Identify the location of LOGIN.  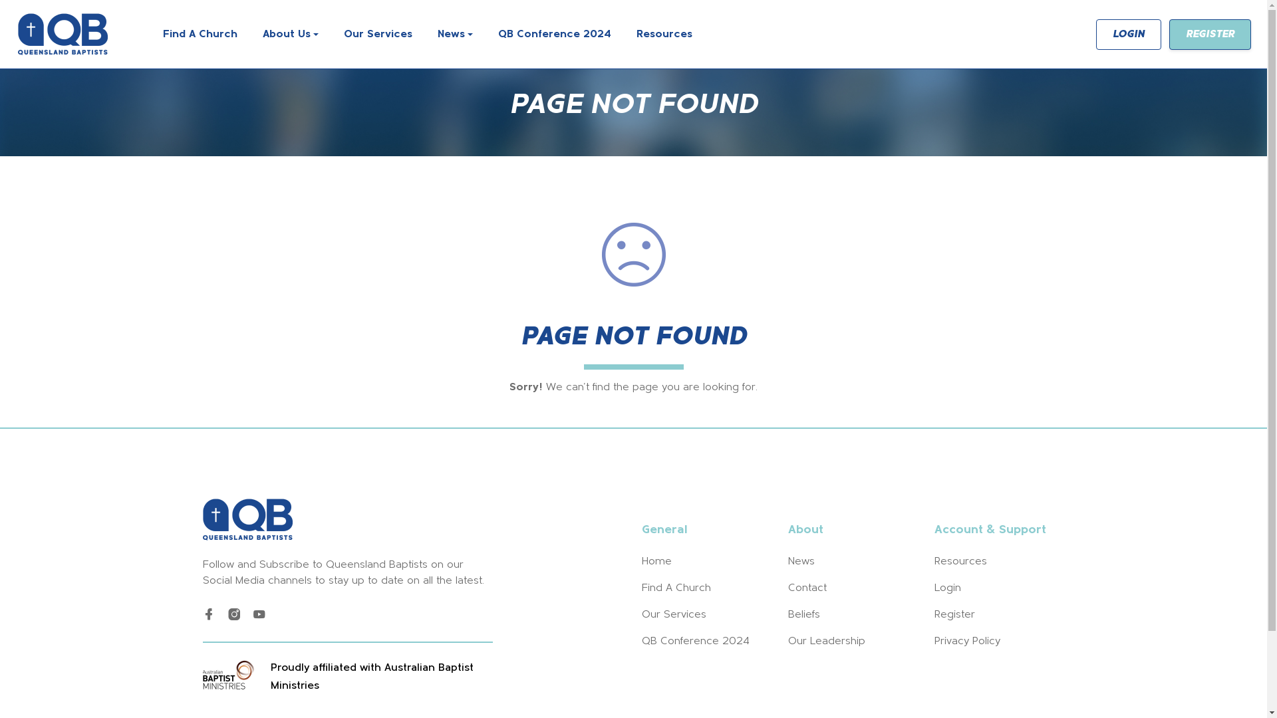
(1129, 34).